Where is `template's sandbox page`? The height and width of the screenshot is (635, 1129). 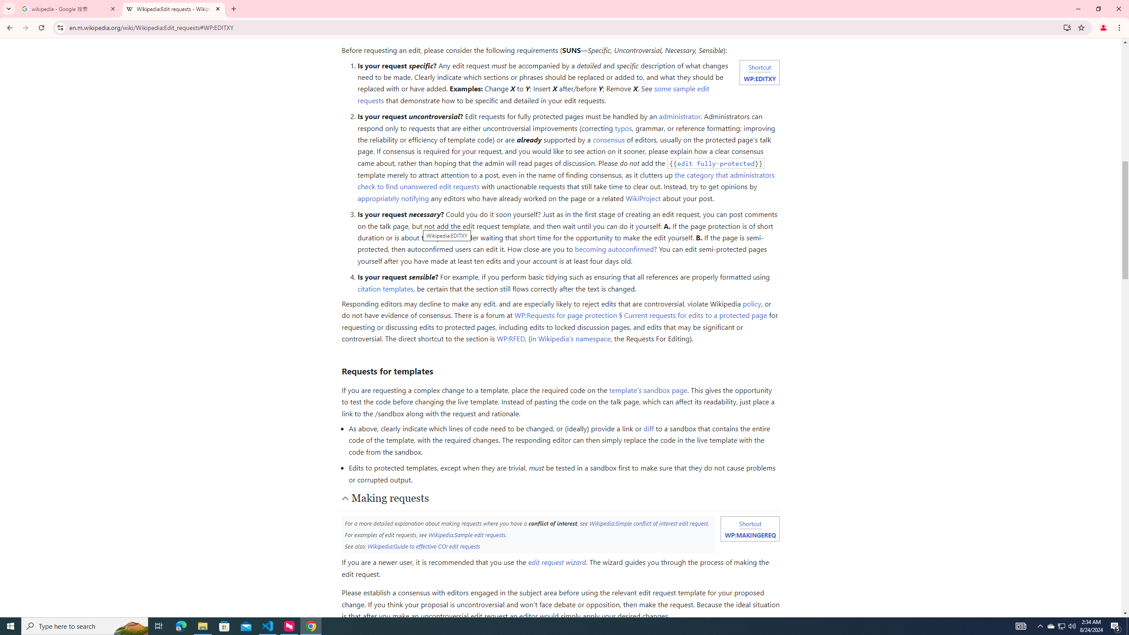 template's sandbox page is located at coordinates (648, 390).